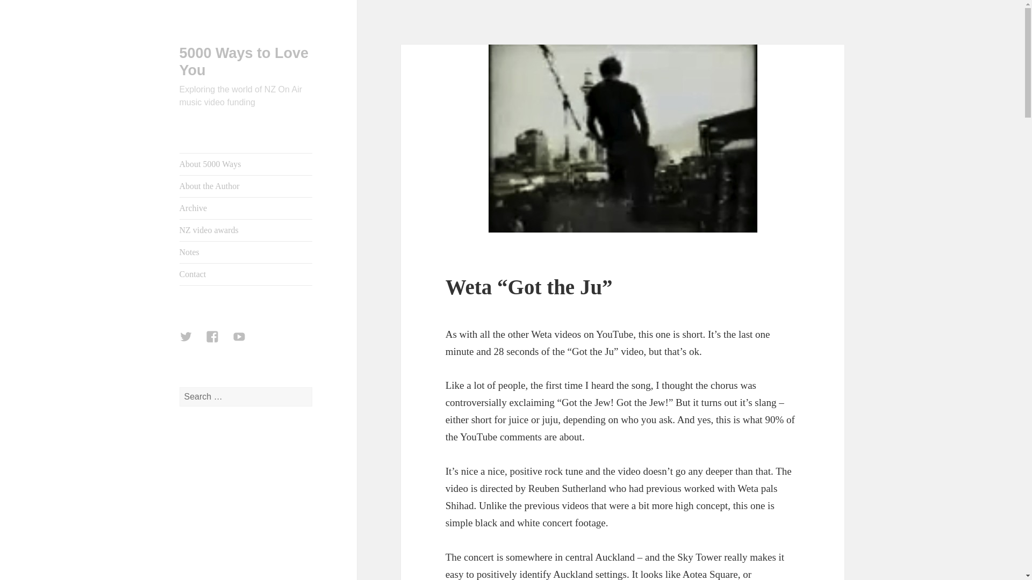  Describe the element at coordinates (246, 252) in the screenshot. I see `Notes` at that location.